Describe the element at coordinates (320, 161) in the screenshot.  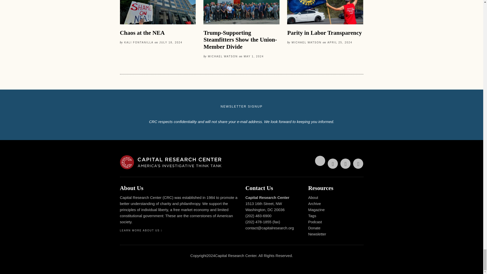
I see `Follow Us on Twitter` at that location.